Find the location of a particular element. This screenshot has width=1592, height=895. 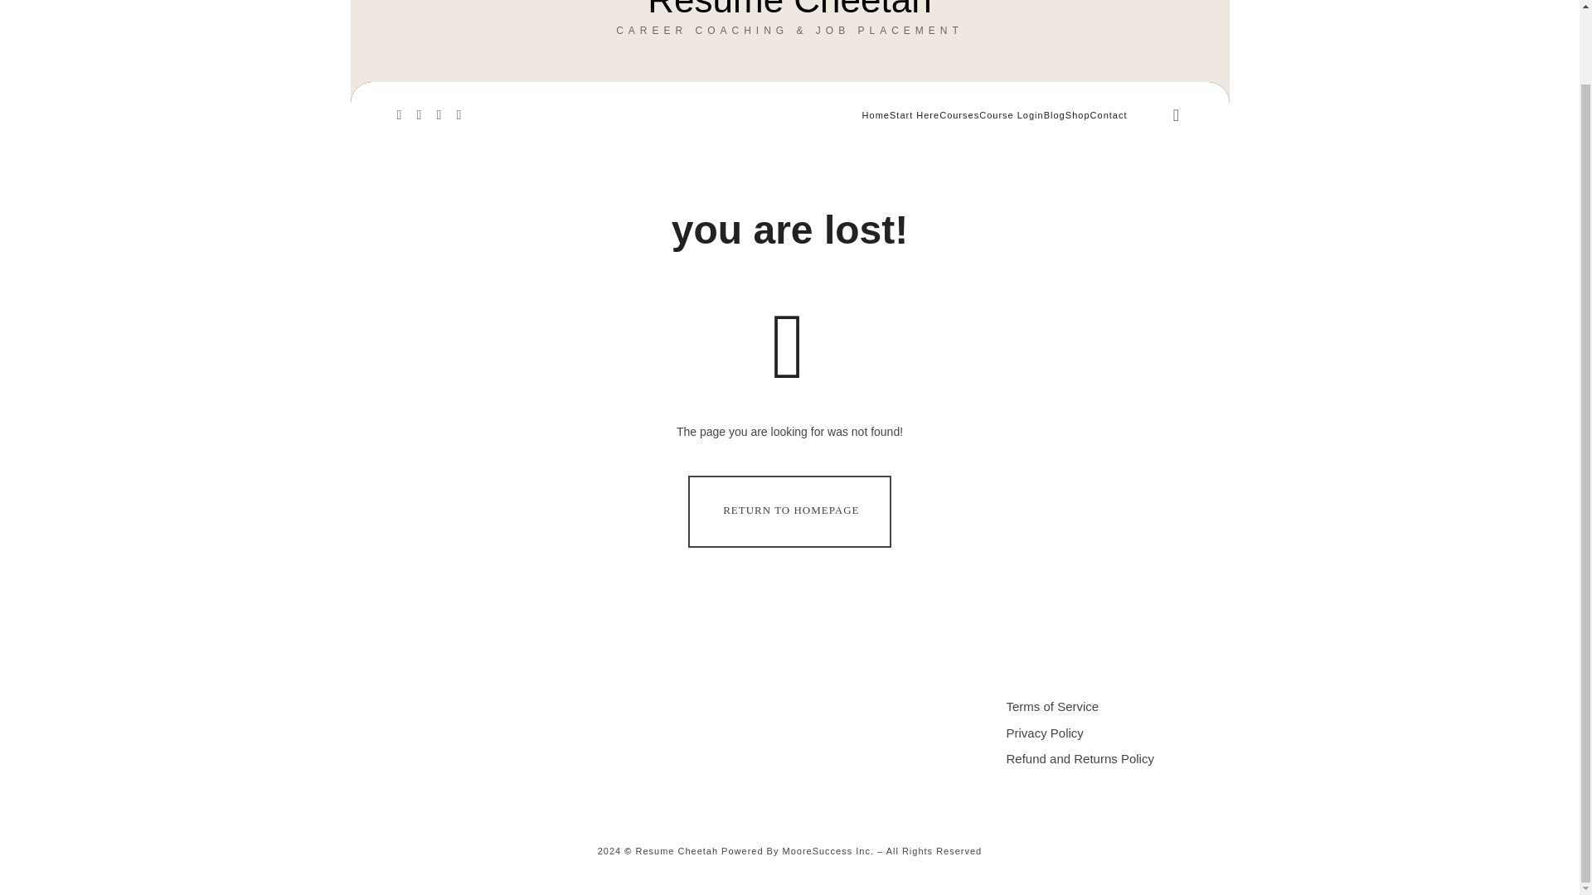

Privacy Policy is located at coordinates (1010, 115).